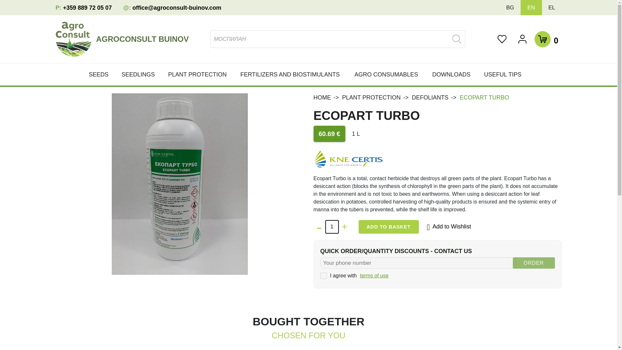 The height and width of the screenshot is (350, 622). Describe the element at coordinates (332, 227) in the screenshot. I see `Qty` at that location.